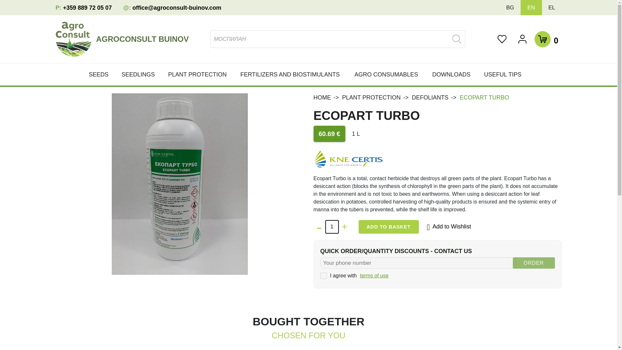 The height and width of the screenshot is (350, 622). Describe the element at coordinates (332, 227) in the screenshot. I see `Qty` at that location.